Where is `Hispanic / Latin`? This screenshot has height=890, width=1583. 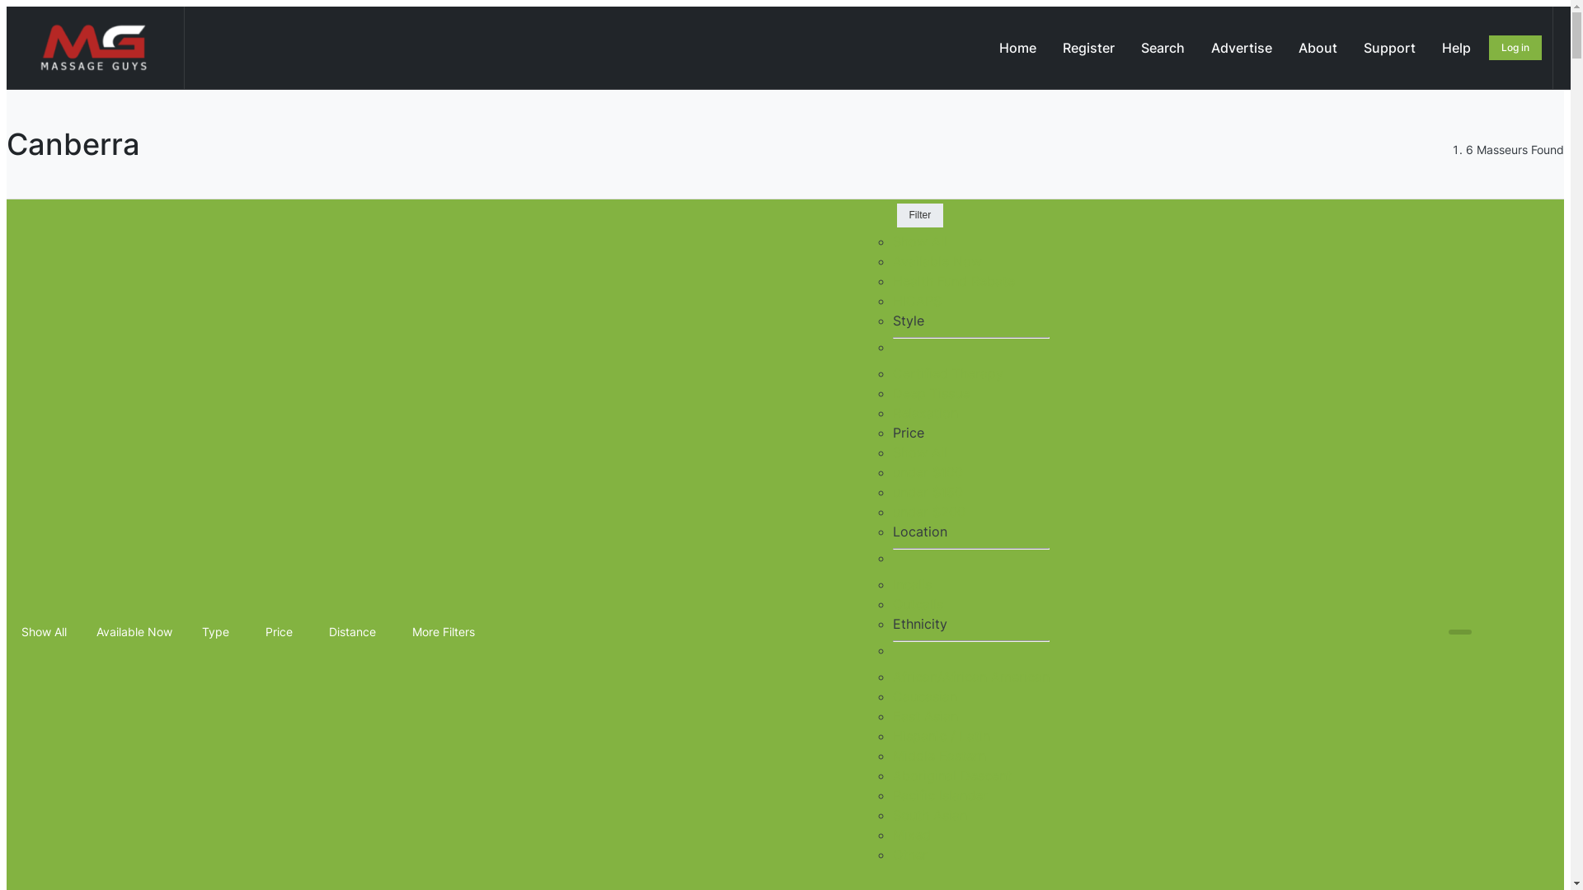 Hispanic / Latin is located at coordinates (941, 735).